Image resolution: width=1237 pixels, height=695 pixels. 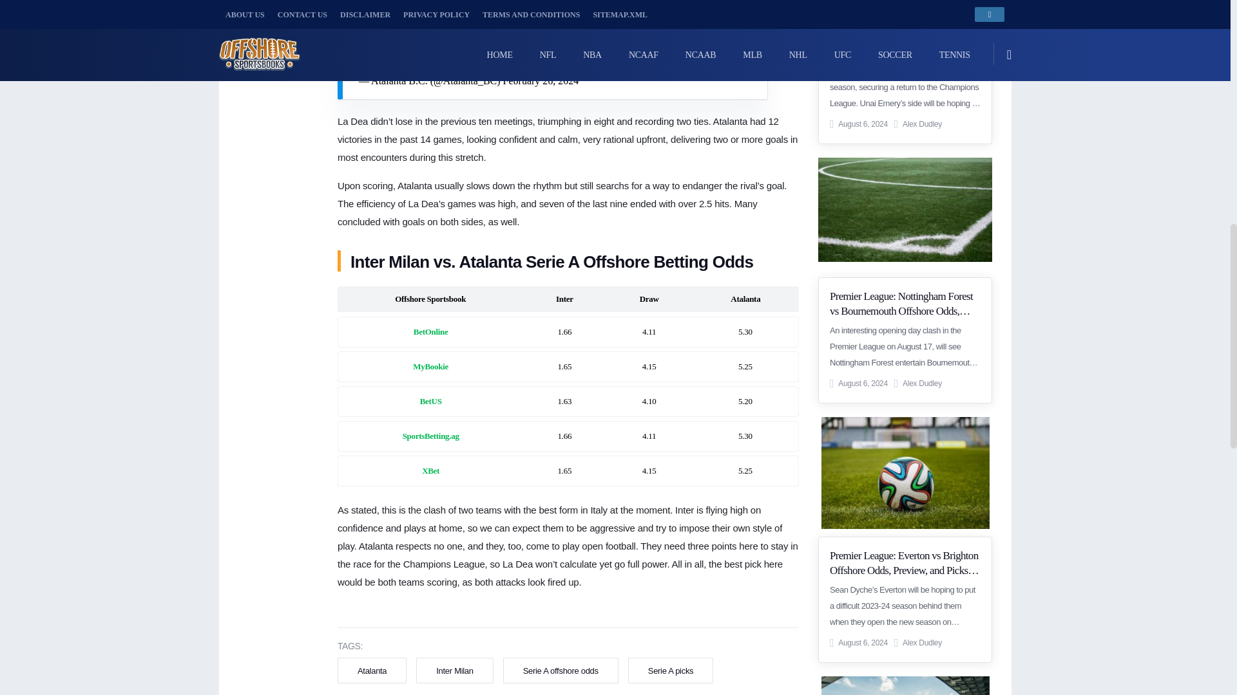 I want to click on SportsBetting.ag, so click(x=430, y=436).